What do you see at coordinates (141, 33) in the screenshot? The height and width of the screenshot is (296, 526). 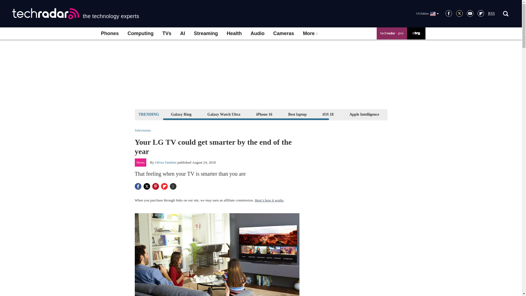 I see `Computing` at bounding box center [141, 33].